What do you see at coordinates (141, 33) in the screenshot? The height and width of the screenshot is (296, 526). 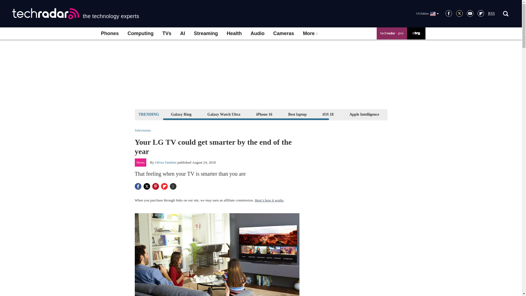 I see `Computing` at bounding box center [141, 33].